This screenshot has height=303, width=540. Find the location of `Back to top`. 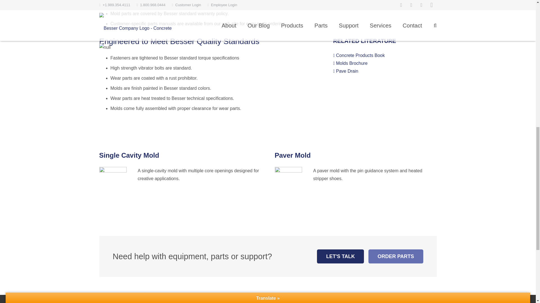

Back to top is located at coordinates (524, 11).